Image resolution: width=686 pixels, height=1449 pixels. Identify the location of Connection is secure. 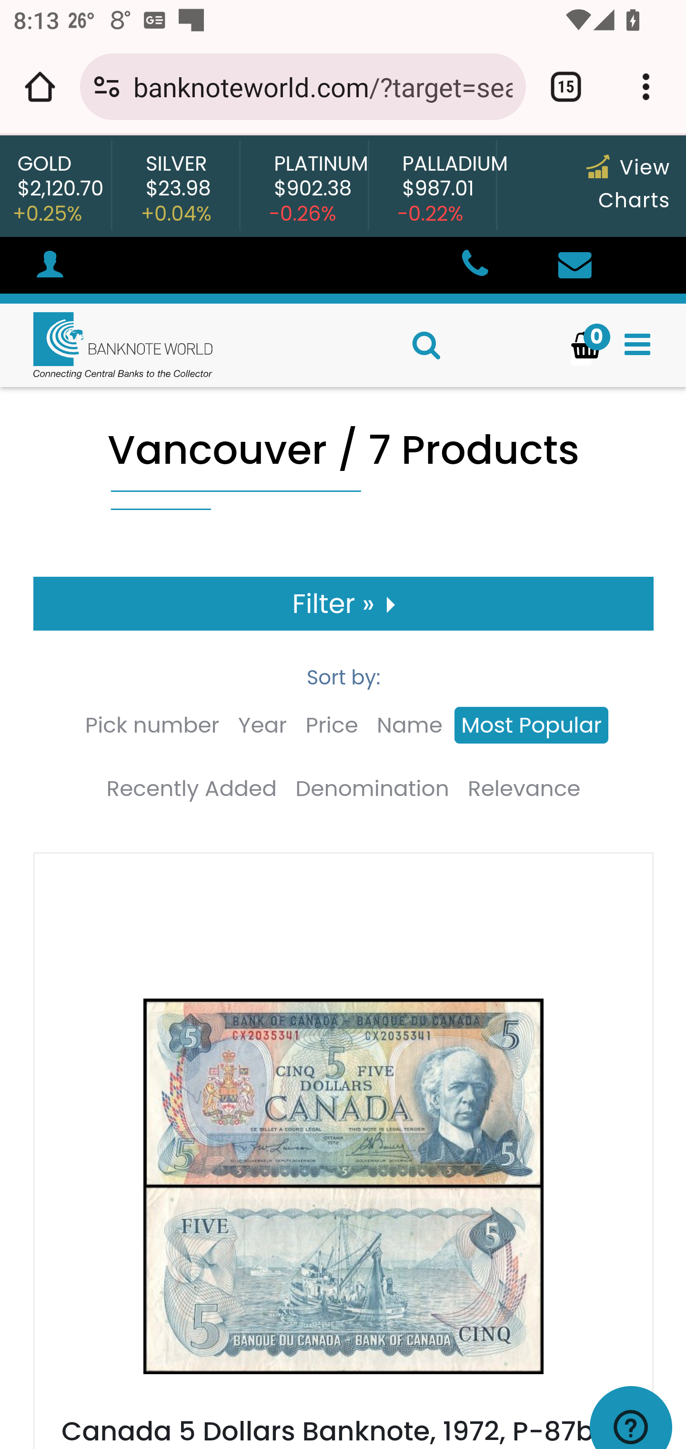
(107, 87).